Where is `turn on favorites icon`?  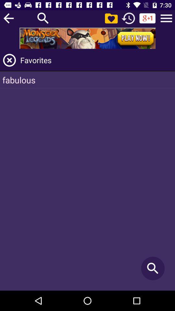
turn on favorites icon is located at coordinates (97, 60).